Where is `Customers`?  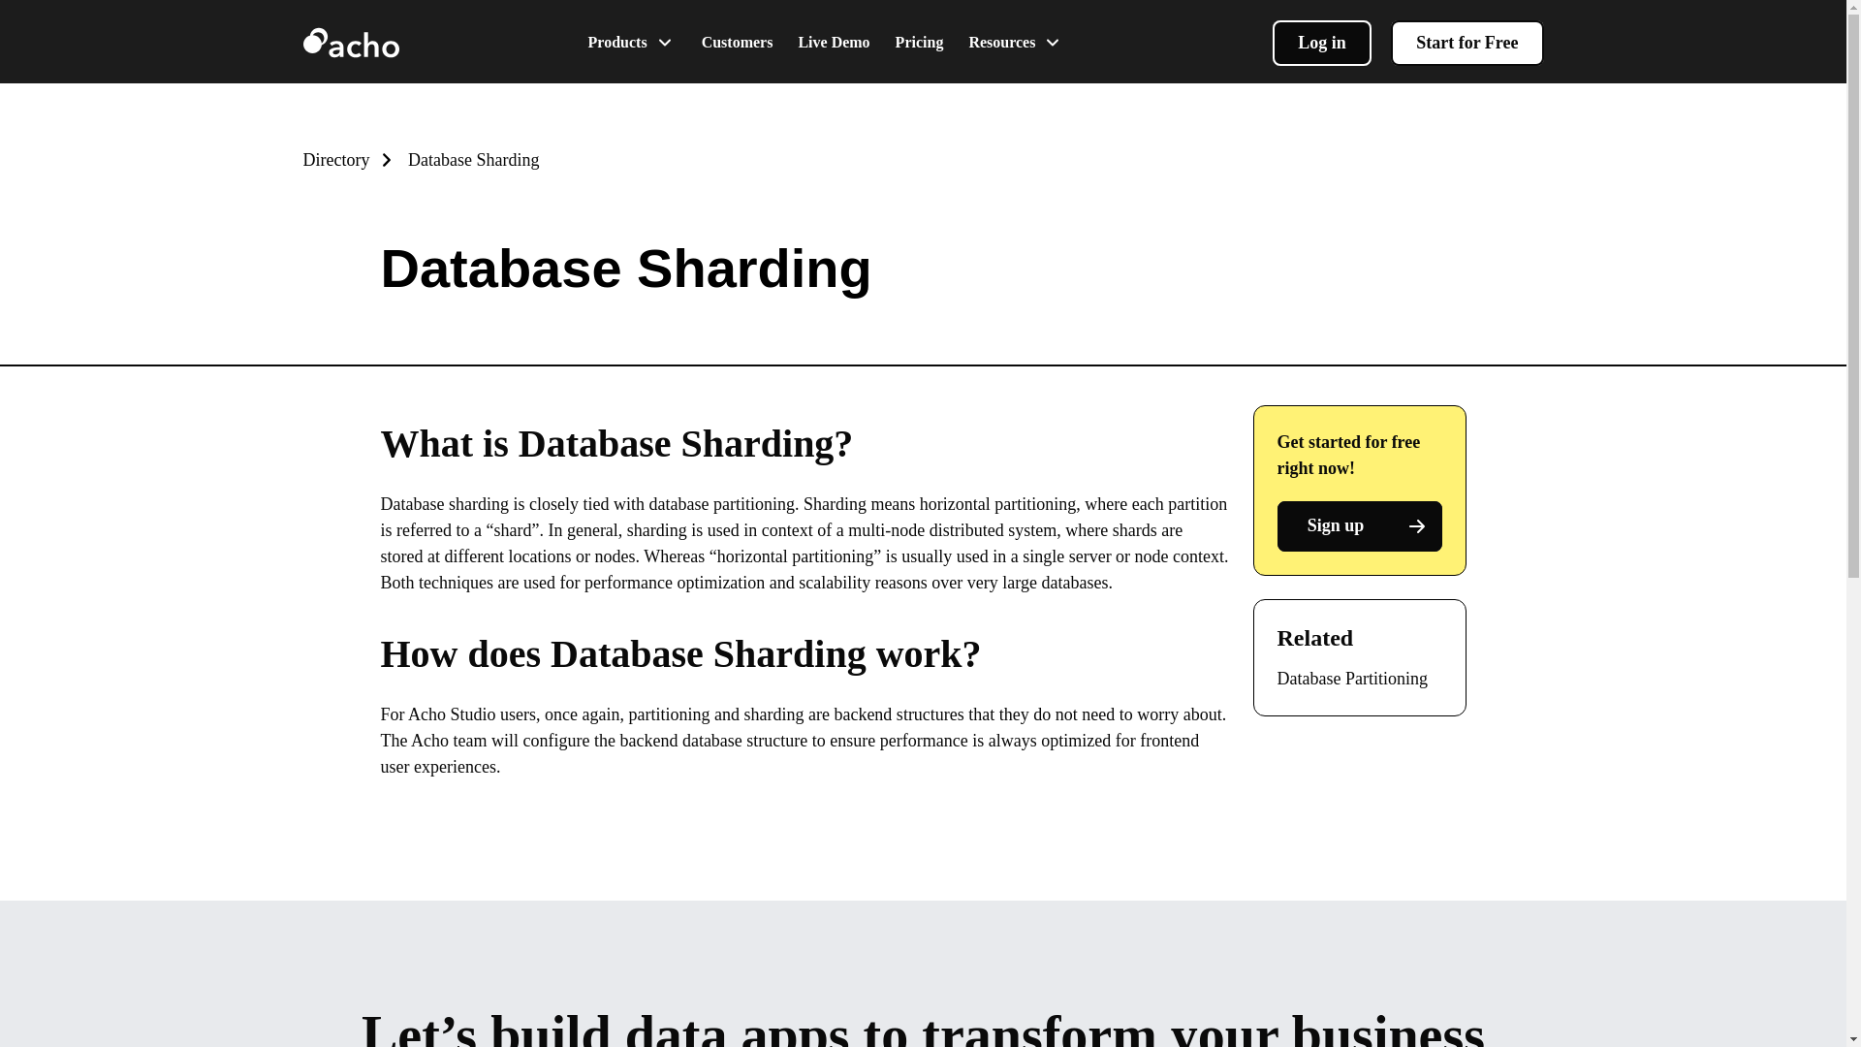
Customers is located at coordinates (737, 41).